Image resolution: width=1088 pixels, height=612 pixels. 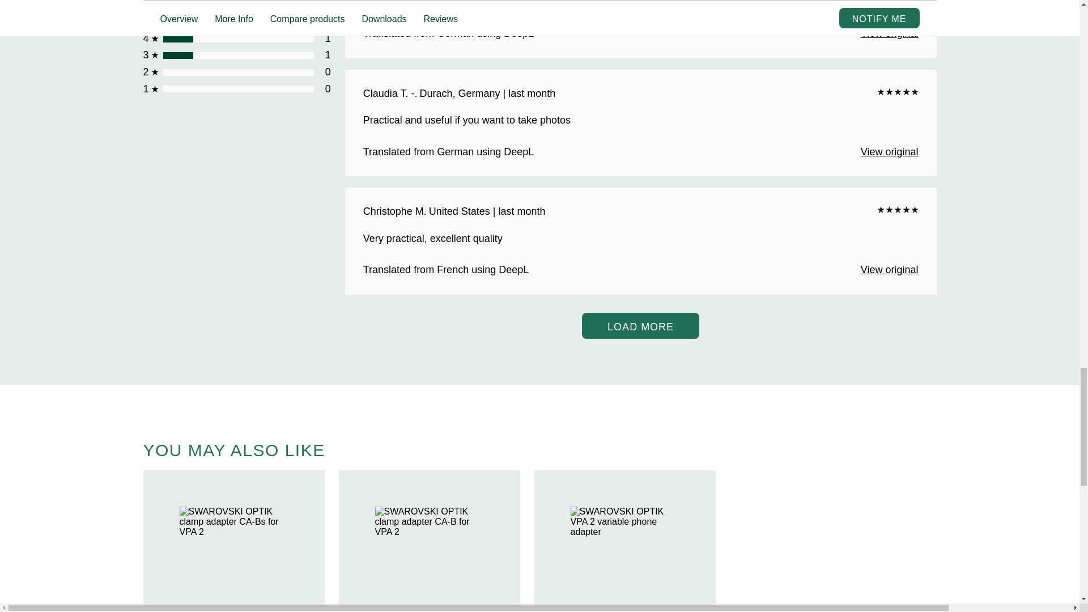 I want to click on 2024-06-29T06:20:38.000Z, so click(x=487, y=211).